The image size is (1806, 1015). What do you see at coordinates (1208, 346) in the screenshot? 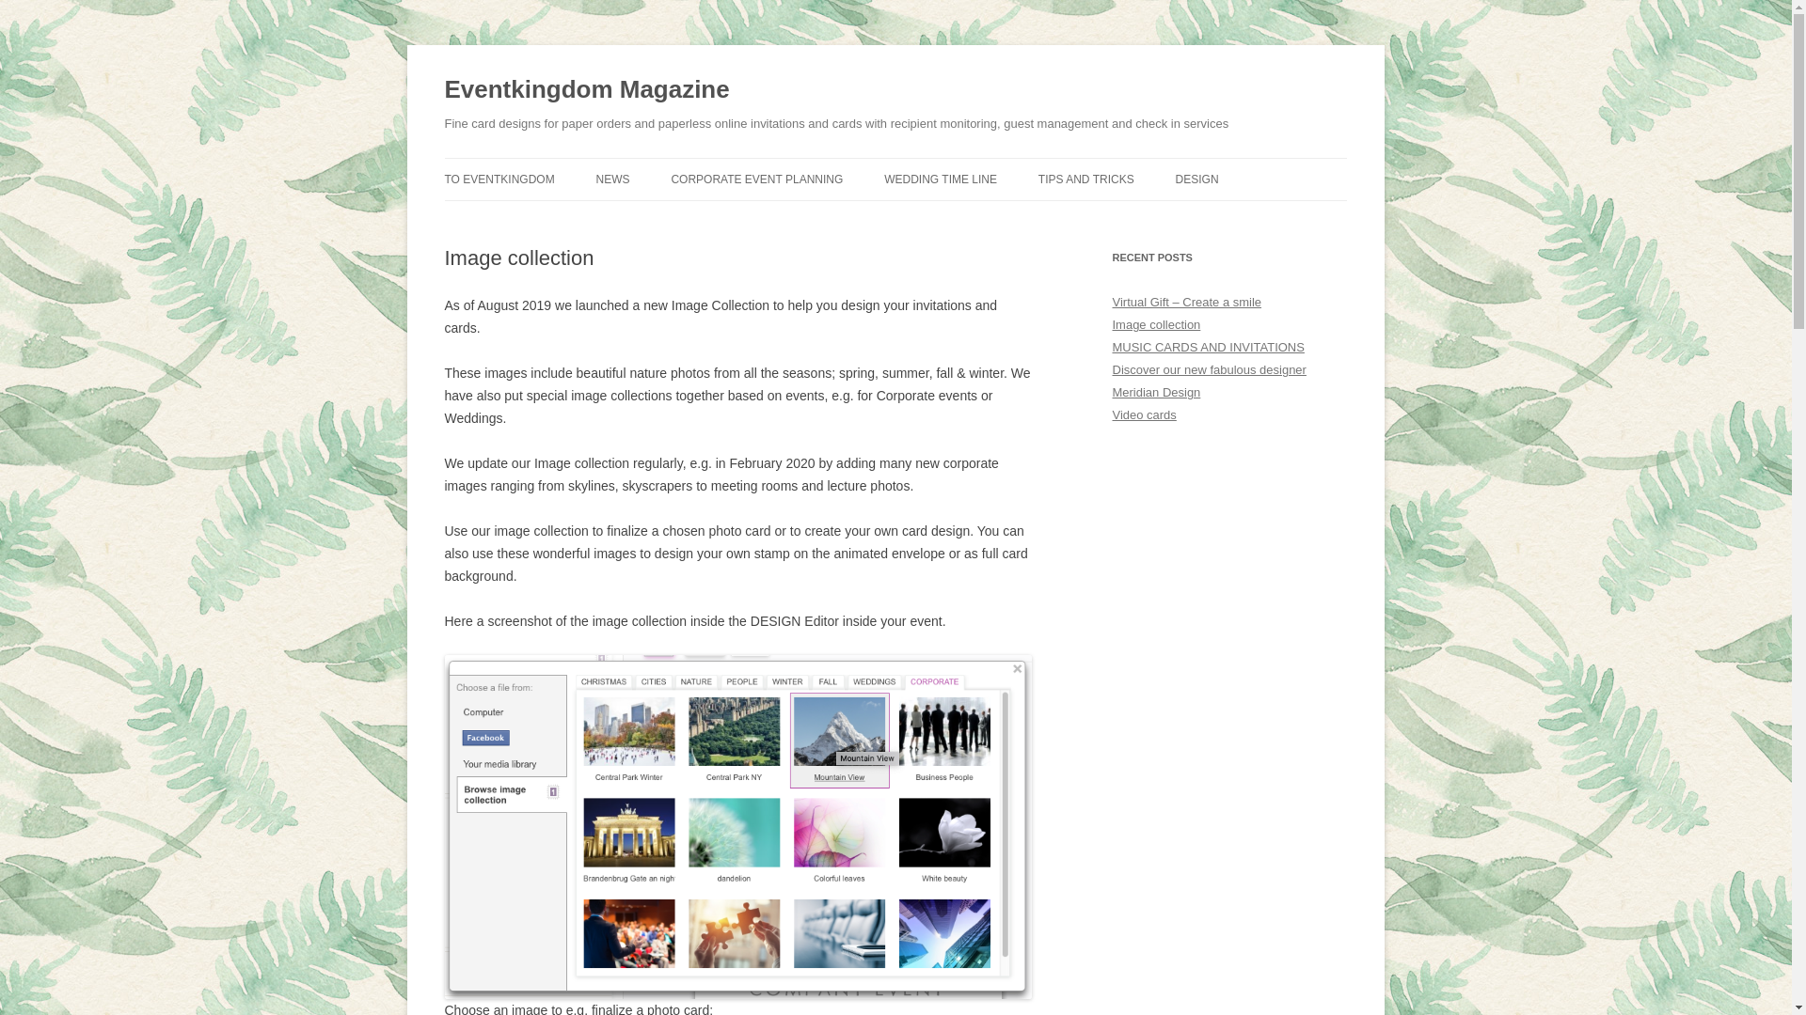
I see `MUSIC CARDS AND INVITATIONS` at bounding box center [1208, 346].